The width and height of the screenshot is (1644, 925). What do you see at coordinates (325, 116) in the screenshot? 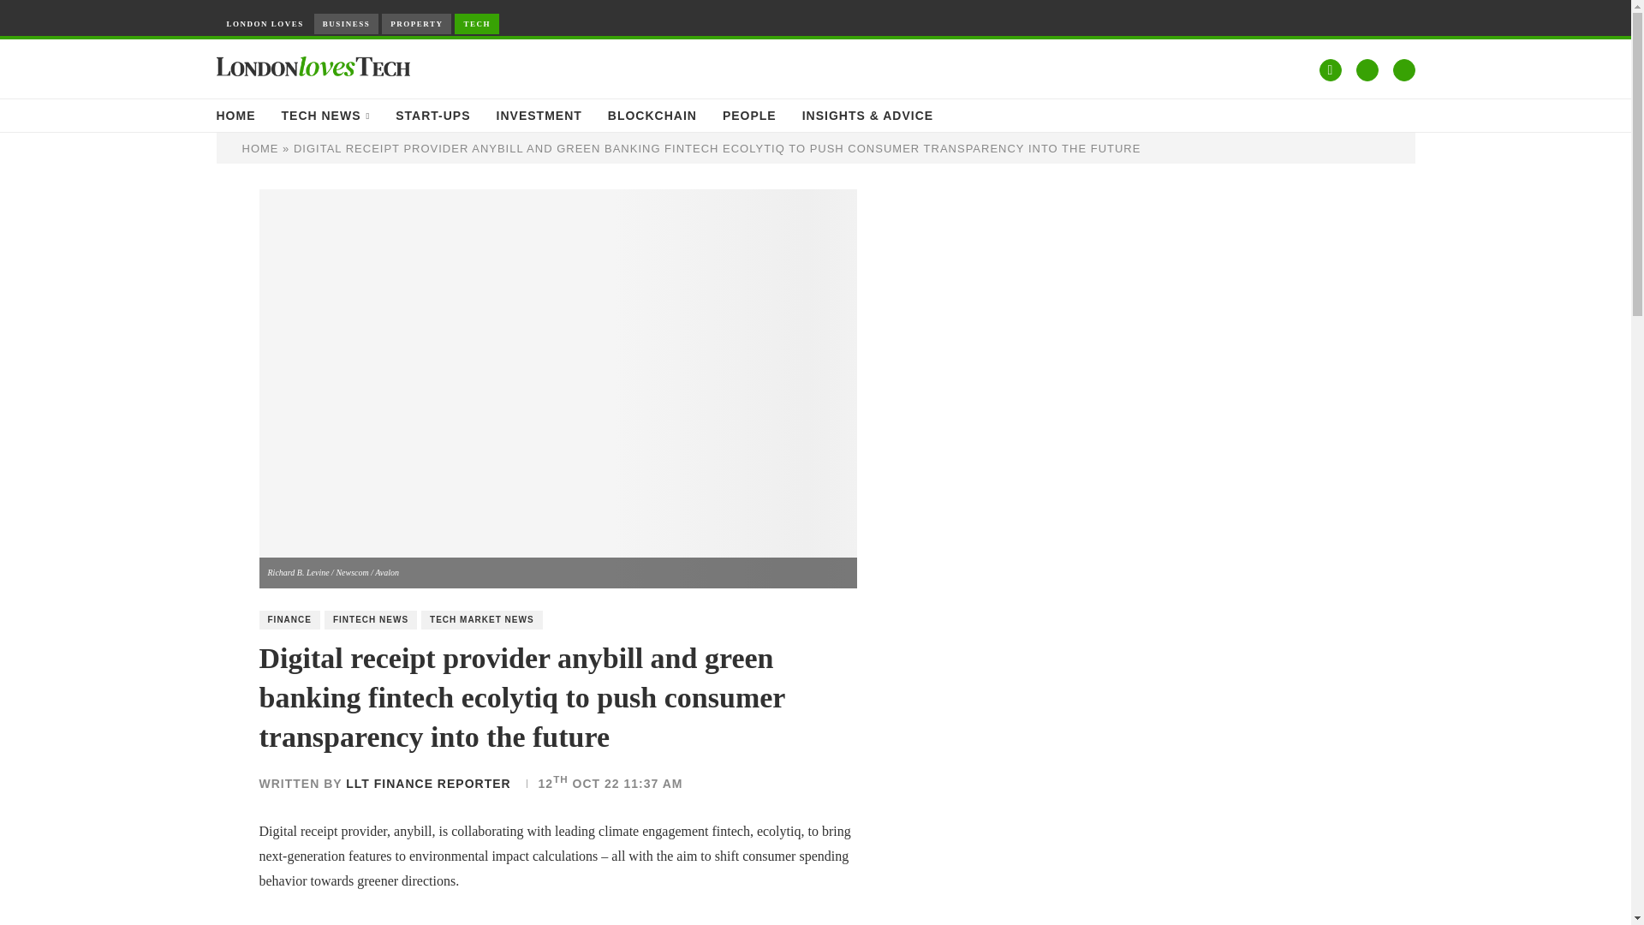
I see `TECH NEWS` at bounding box center [325, 116].